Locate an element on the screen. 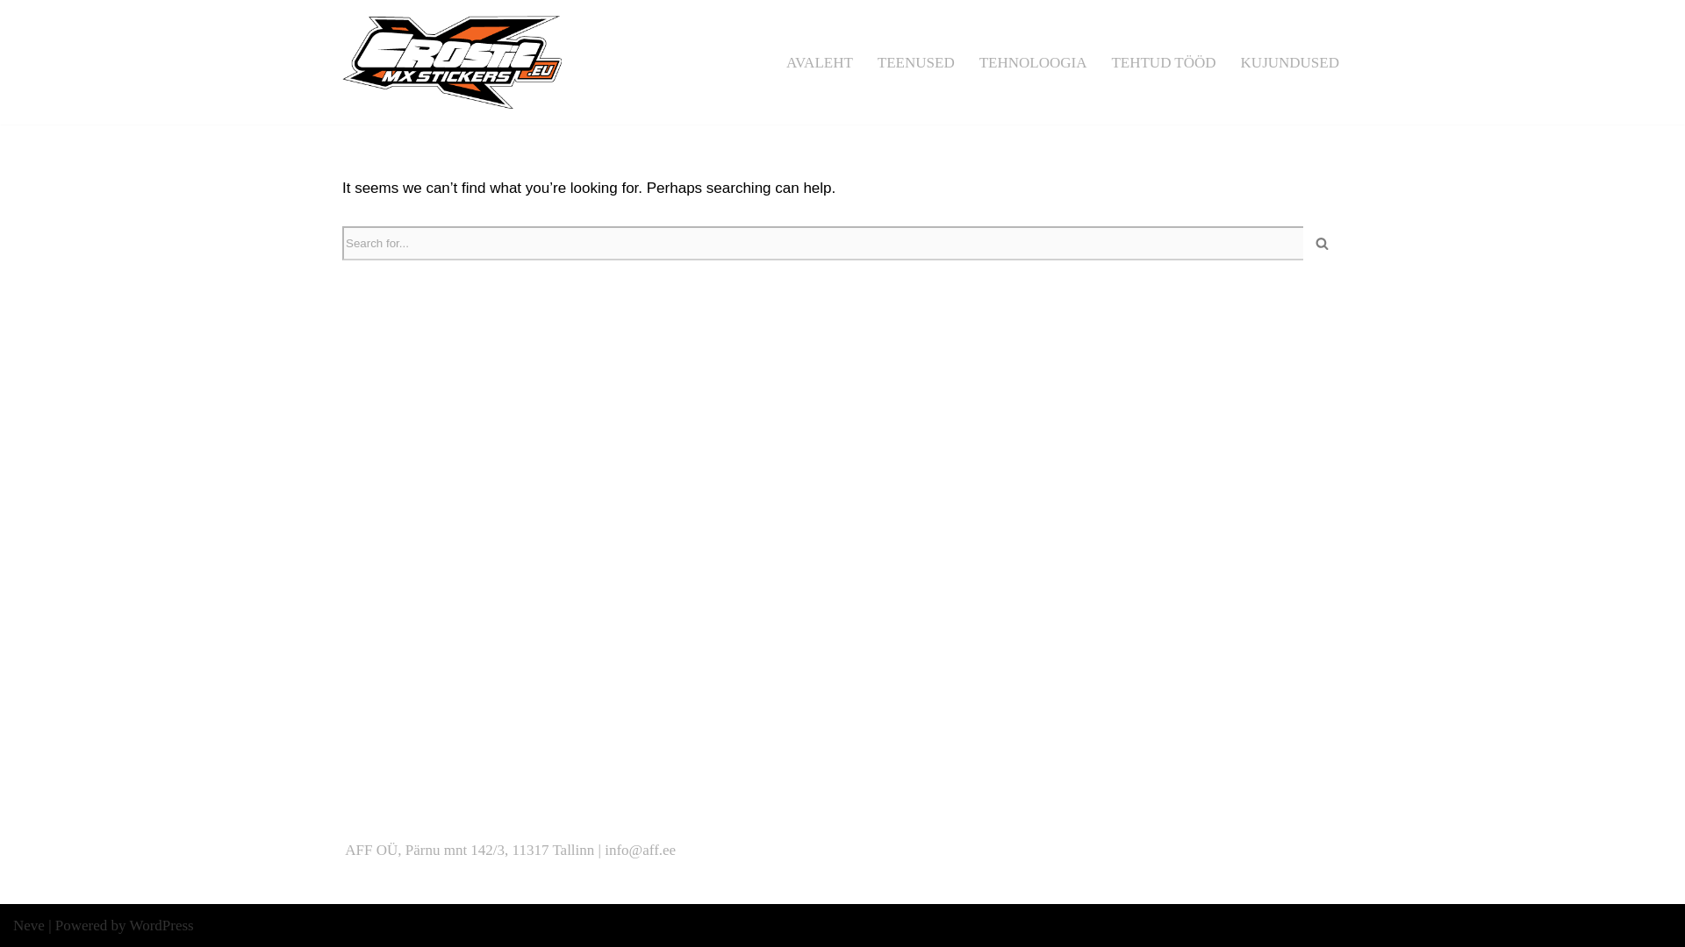  Neve is located at coordinates (29, 925).